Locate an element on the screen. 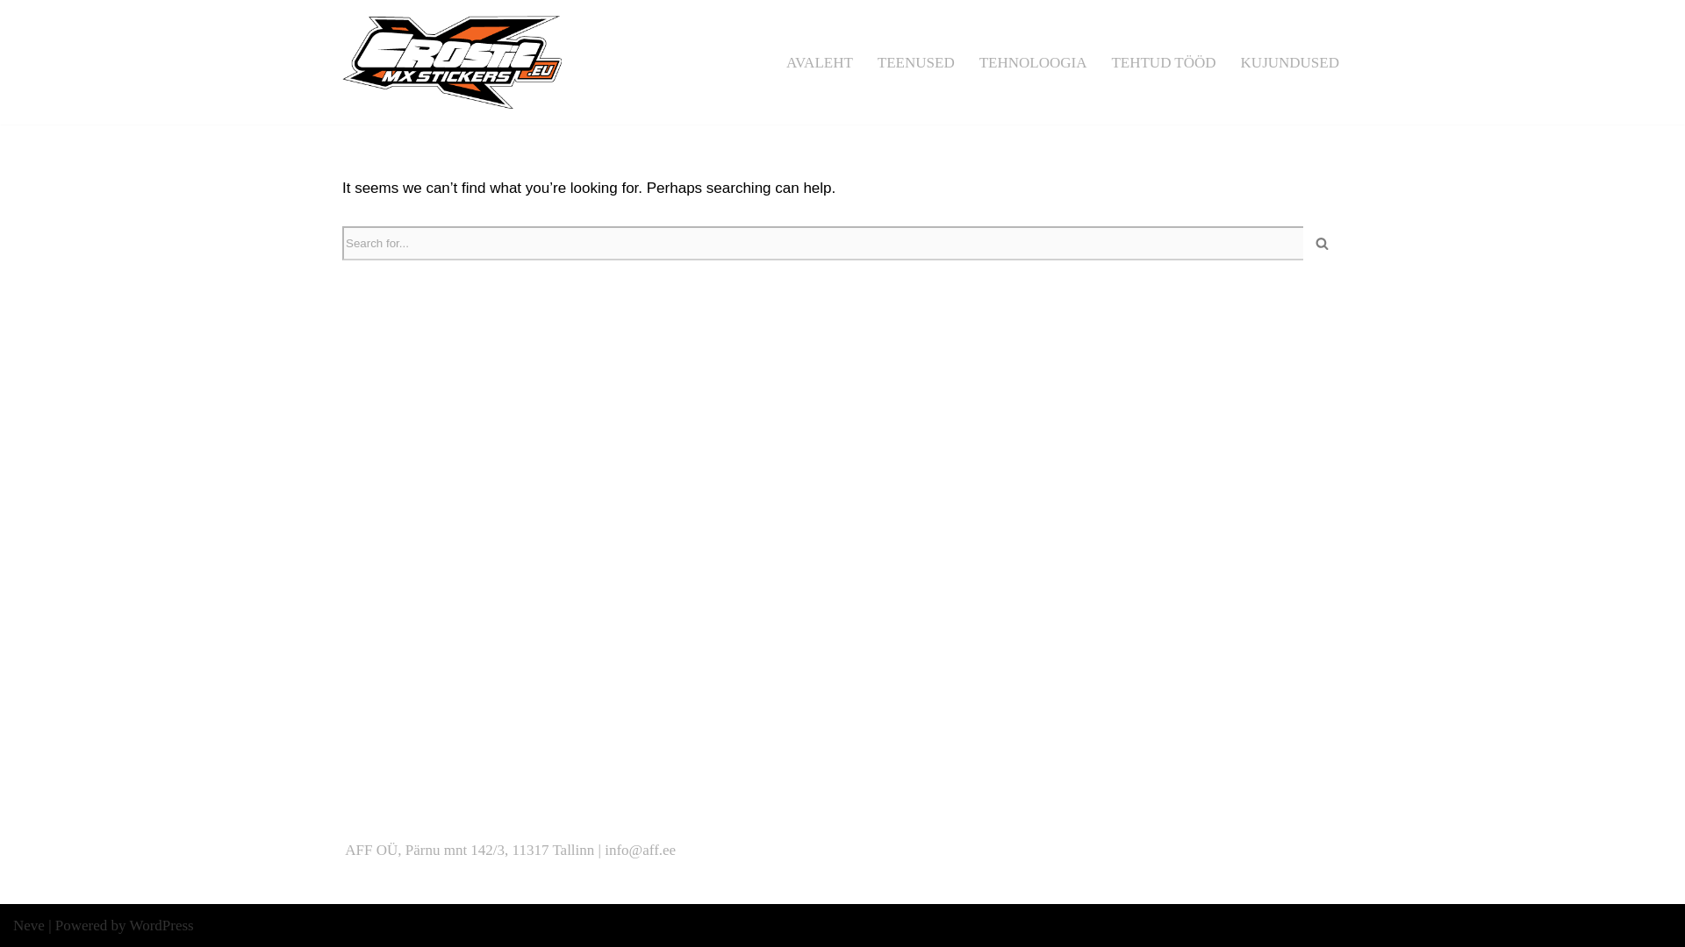  Neve is located at coordinates (29, 925).